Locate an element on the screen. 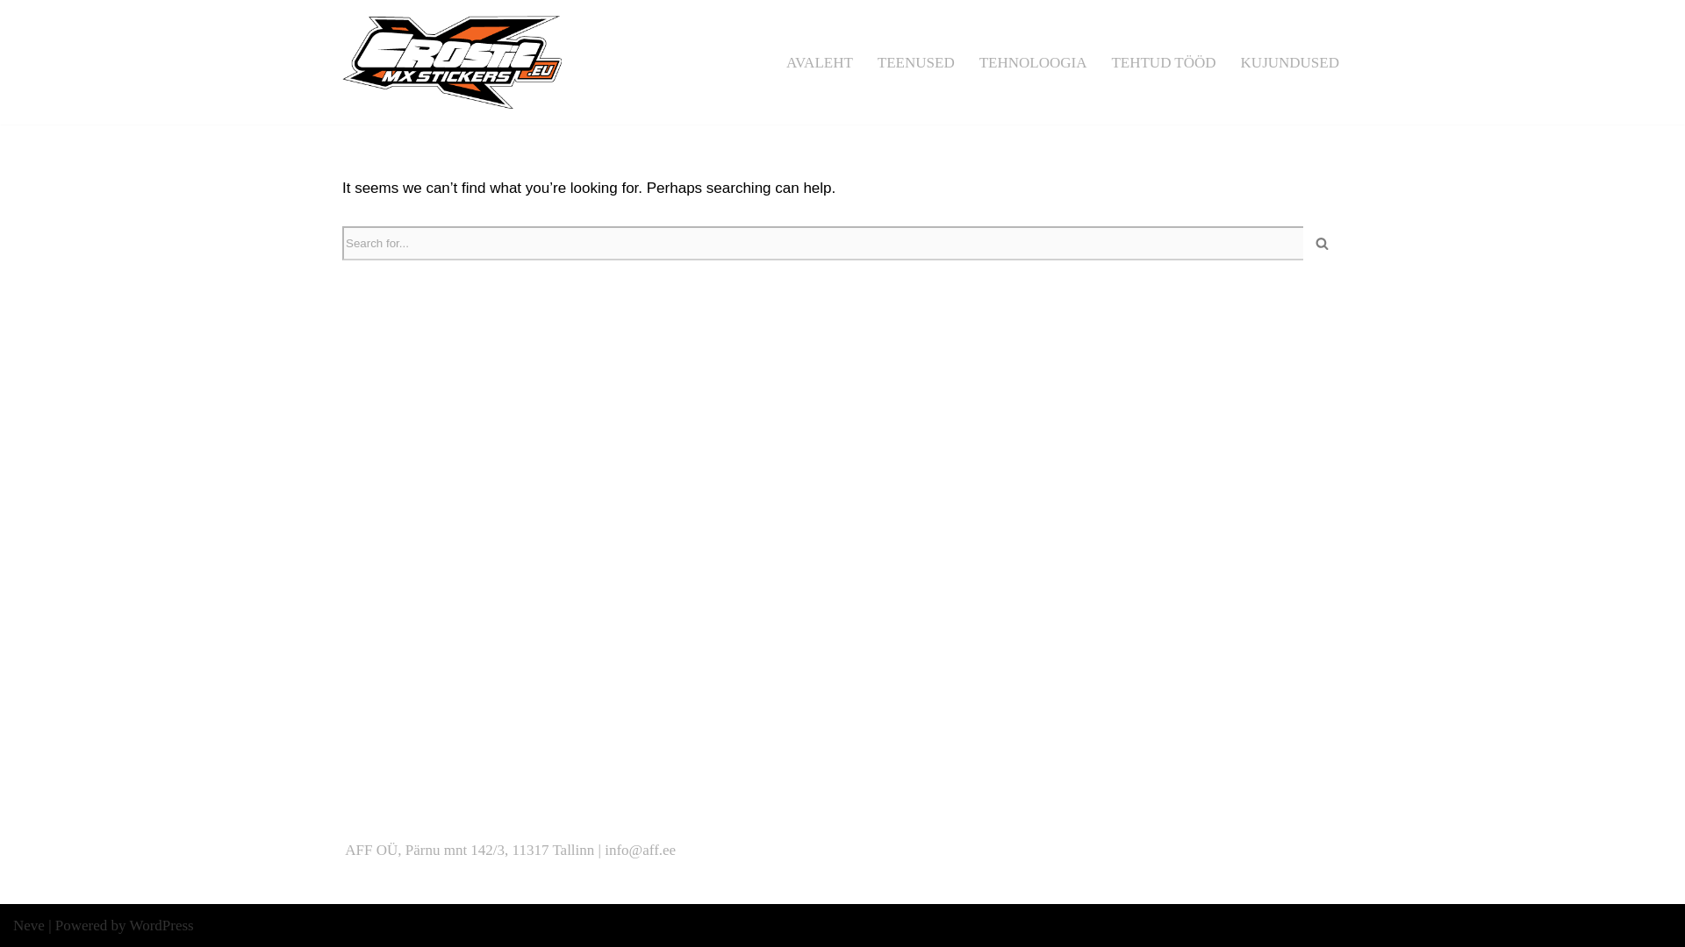  Neve is located at coordinates (29, 925).